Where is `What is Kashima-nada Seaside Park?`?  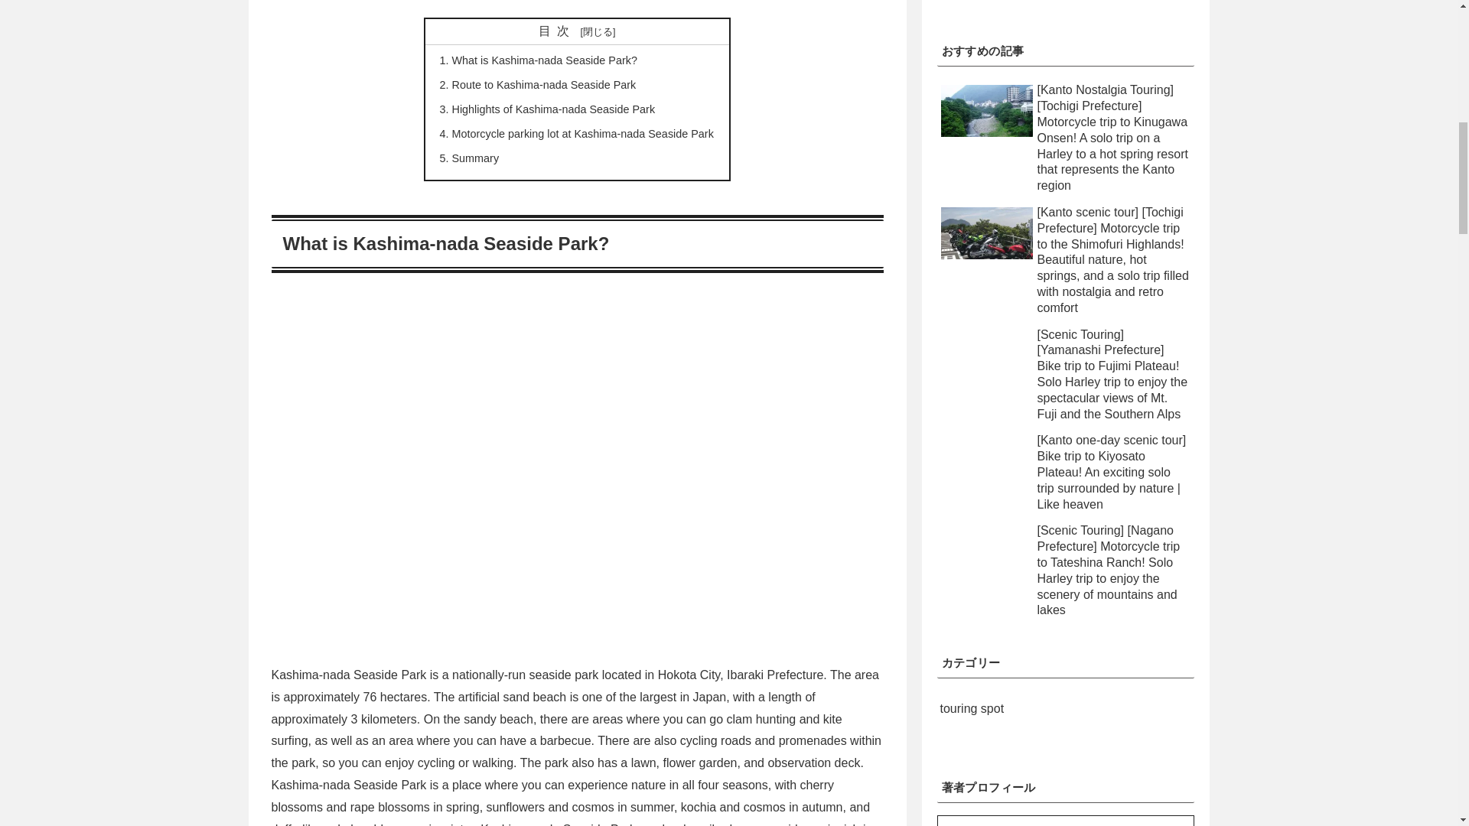 What is Kashima-nada Seaside Park? is located at coordinates (545, 60).